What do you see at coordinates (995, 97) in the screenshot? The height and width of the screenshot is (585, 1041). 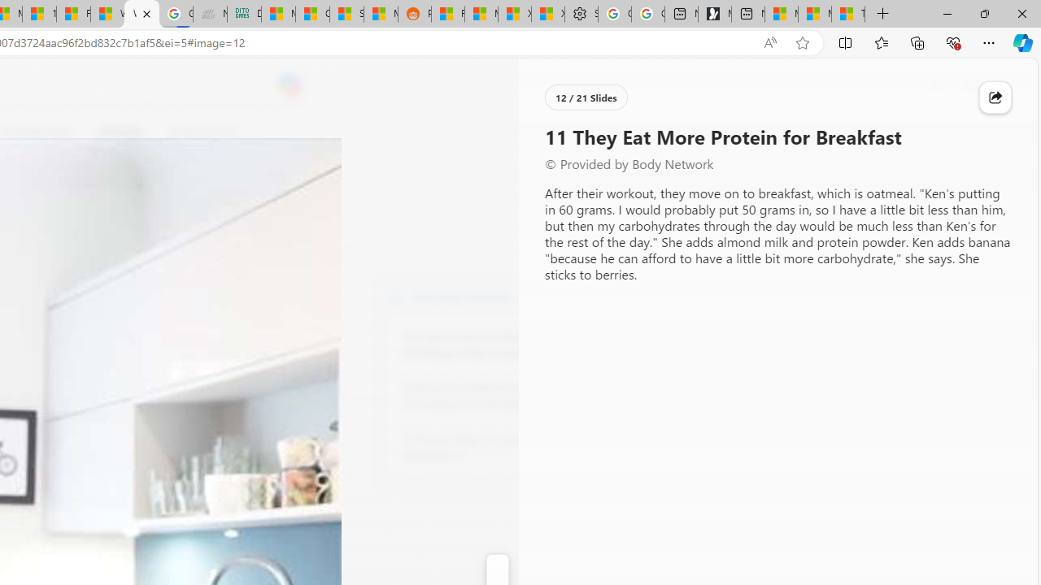 I see `Class: at-item immersive` at bounding box center [995, 97].